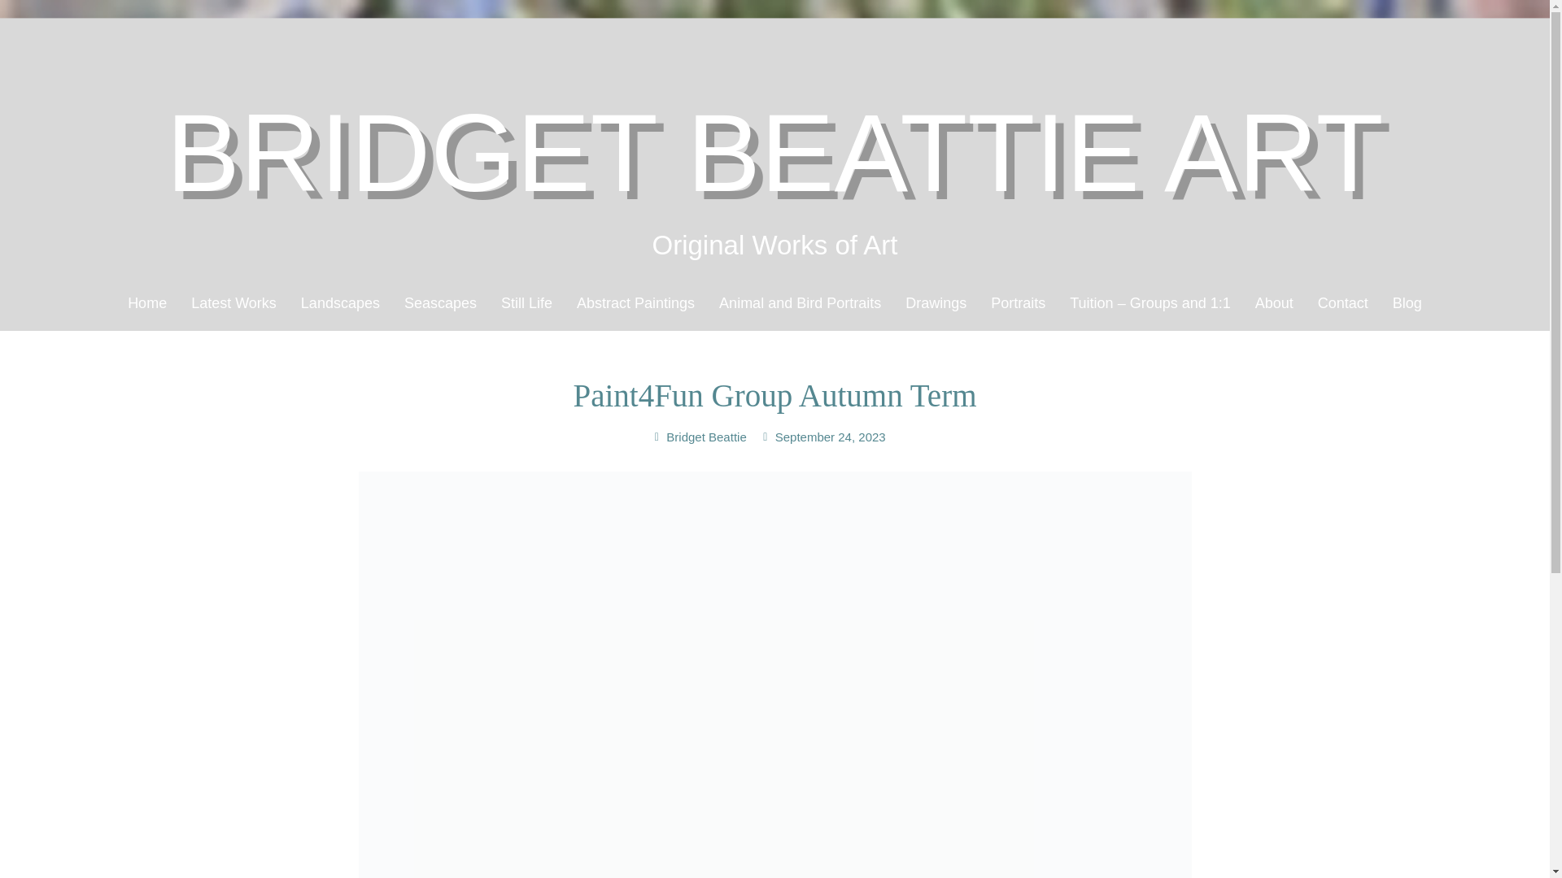 This screenshot has width=1562, height=878. I want to click on Still Life, so click(526, 302).